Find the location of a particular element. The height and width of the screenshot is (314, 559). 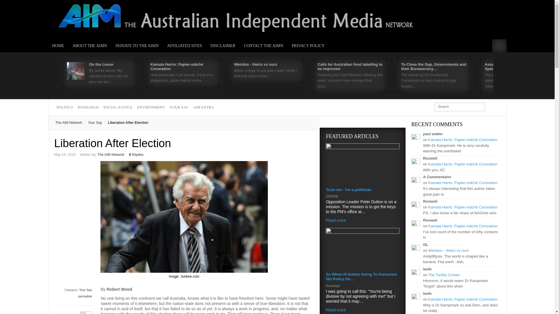

Calls for Australian food labelling to be improved is located at coordinates (350, 66).